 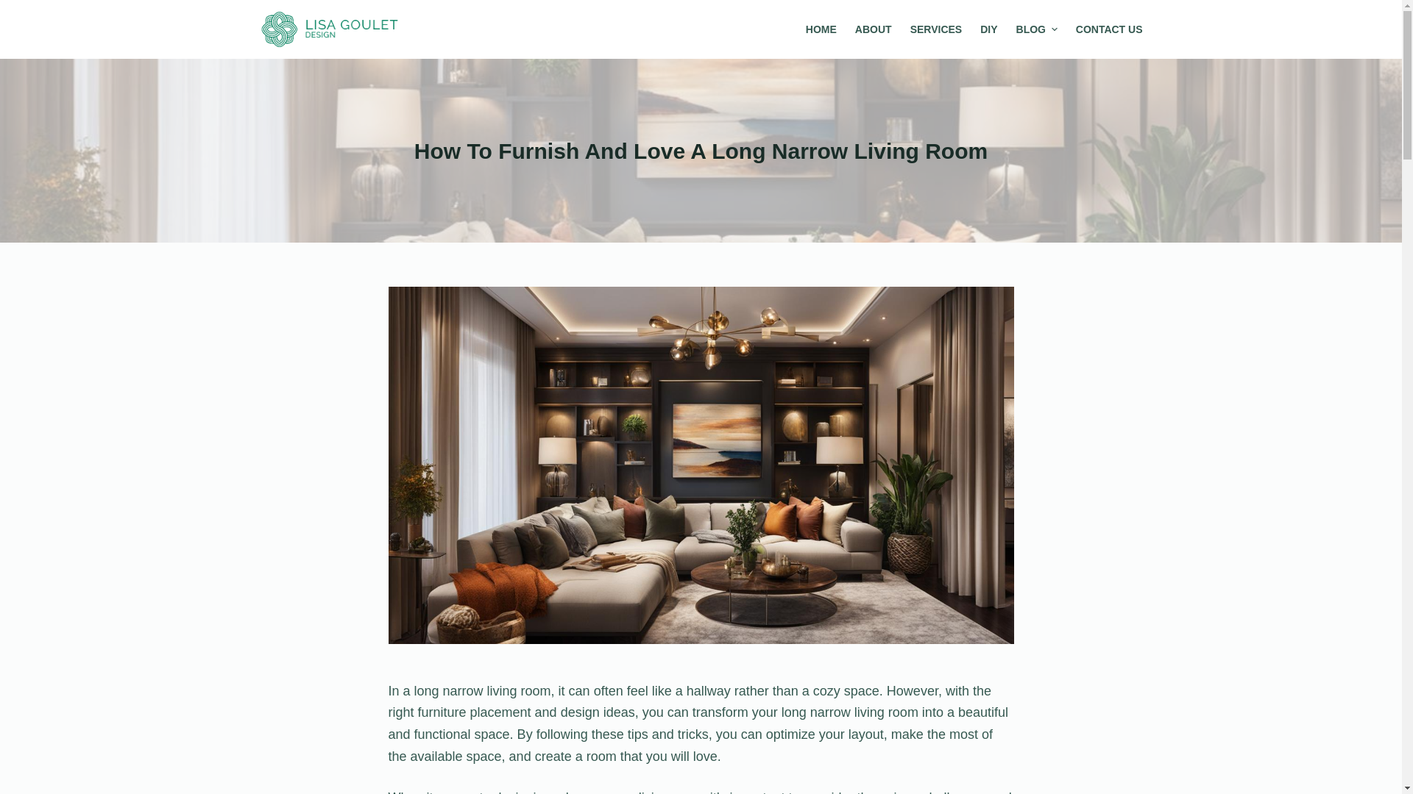 What do you see at coordinates (1036, 29) in the screenshot?
I see `BLOG` at bounding box center [1036, 29].